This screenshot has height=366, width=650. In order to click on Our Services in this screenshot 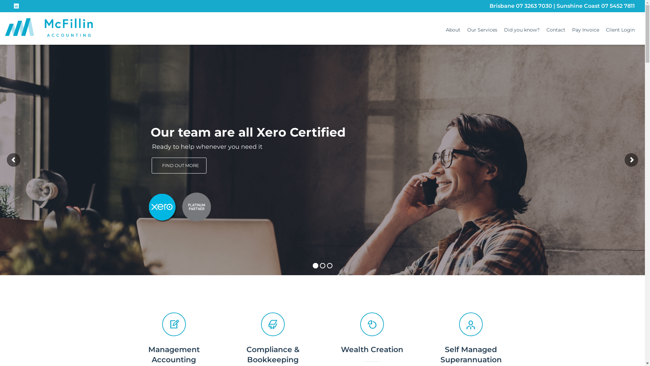, I will do `click(482, 30)`.